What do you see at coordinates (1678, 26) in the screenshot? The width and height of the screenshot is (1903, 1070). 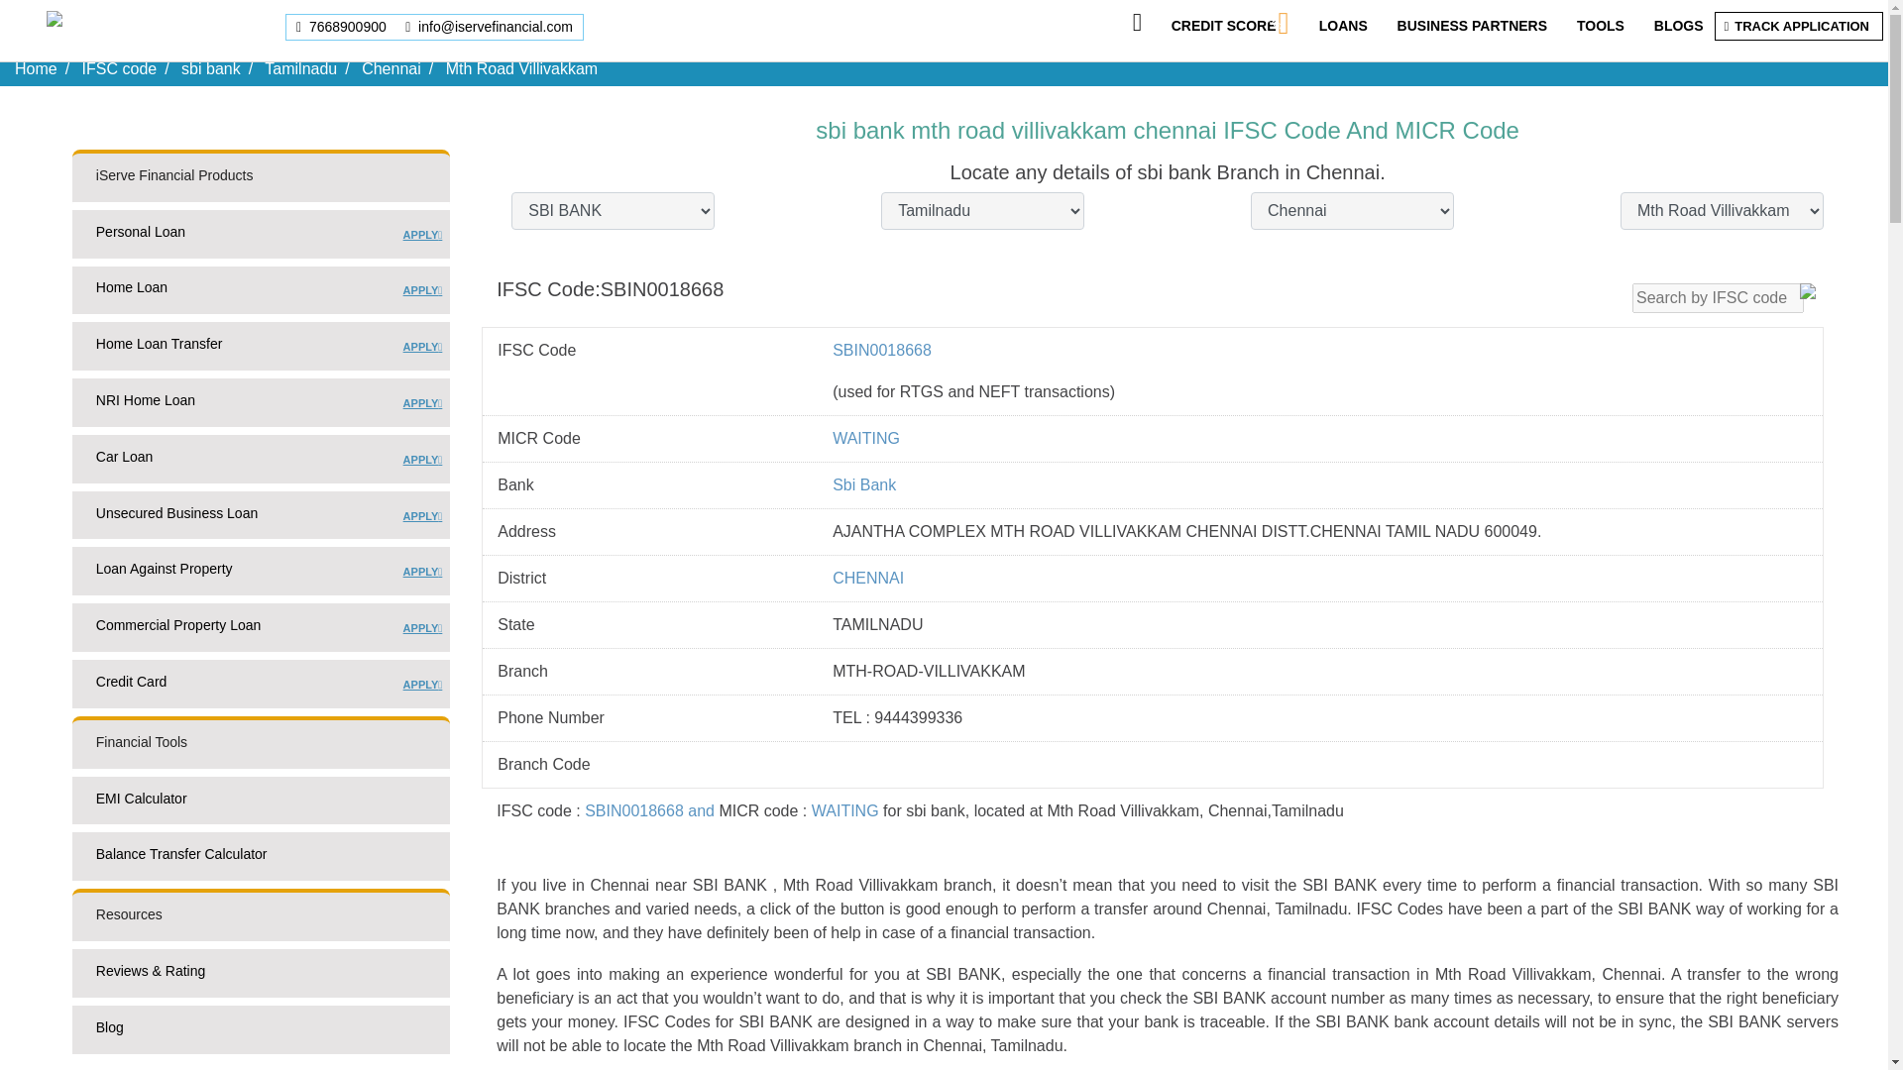 I see `sbi bank` at bounding box center [1678, 26].